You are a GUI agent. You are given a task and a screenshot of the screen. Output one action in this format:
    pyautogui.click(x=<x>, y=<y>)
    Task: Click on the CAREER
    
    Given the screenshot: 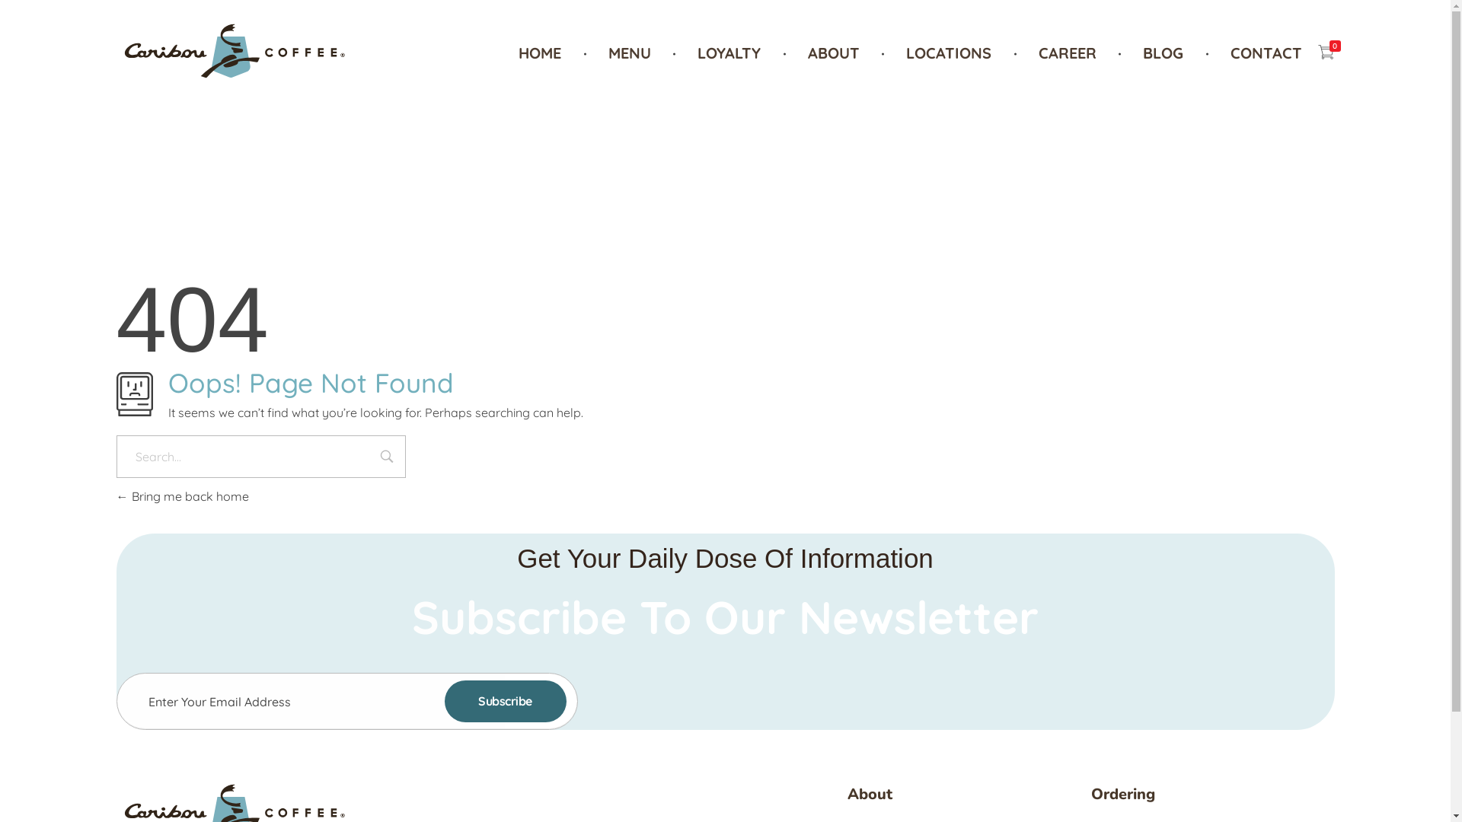 What is the action you would take?
    pyautogui.click(x=1071, y=53)
    